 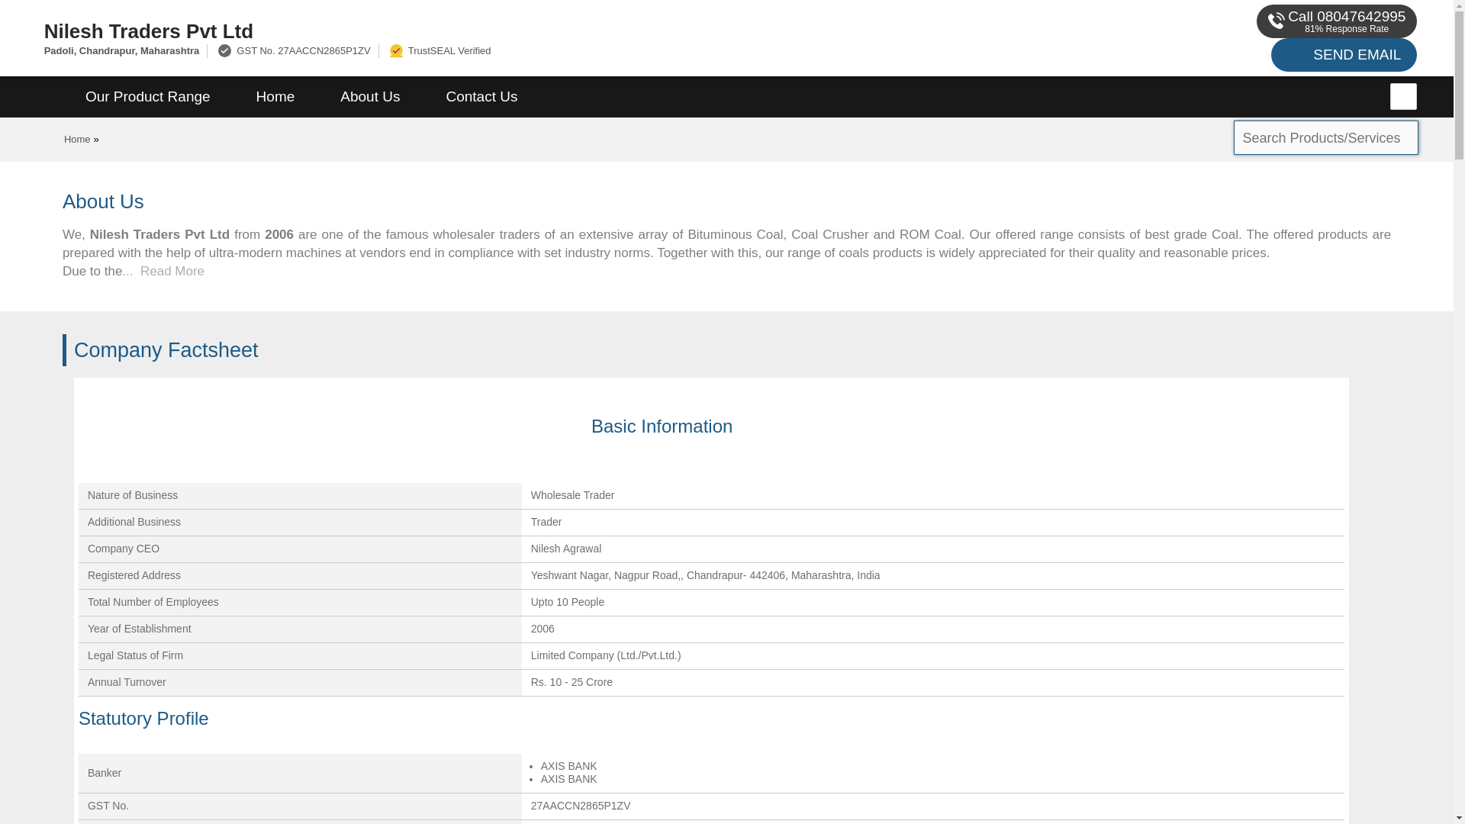 What do you see at coordinates (484, 31) in the screenshot?
I see `Nilesh Traders Pvt Ltd` at bounding box center [484, 31].